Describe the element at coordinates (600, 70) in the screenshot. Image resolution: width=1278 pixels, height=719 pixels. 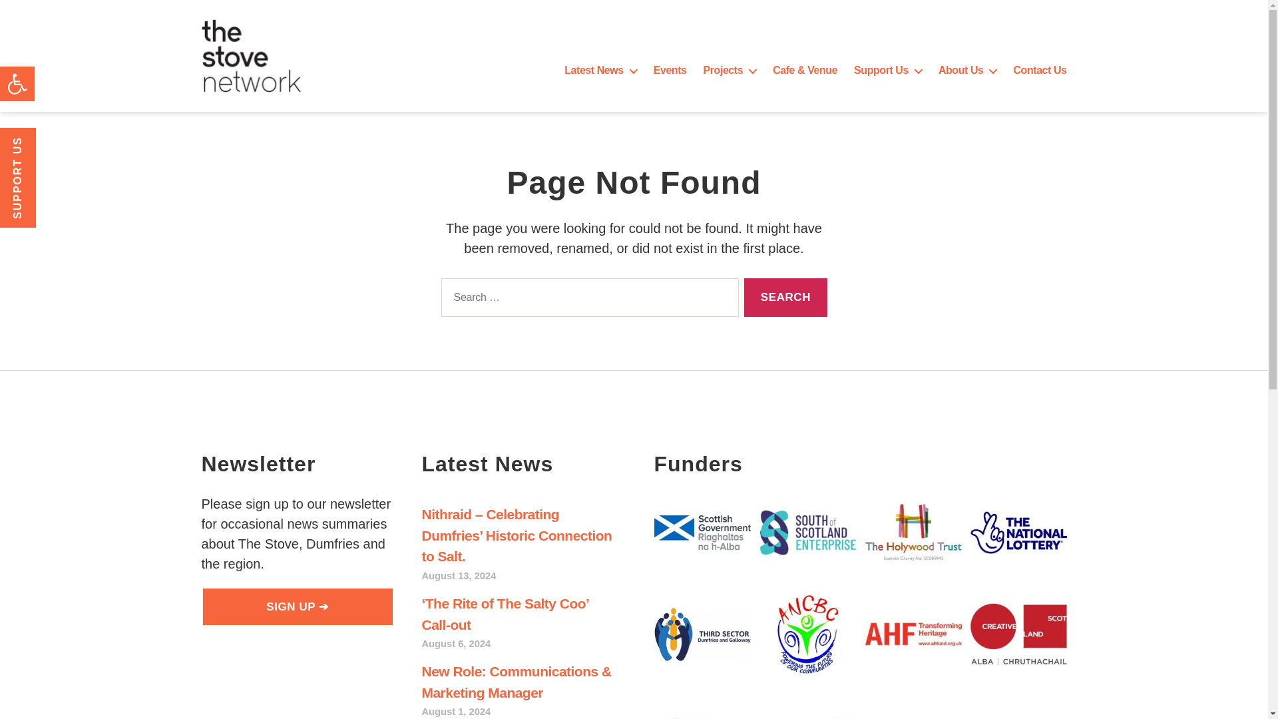
I see `Latest News` at that location.